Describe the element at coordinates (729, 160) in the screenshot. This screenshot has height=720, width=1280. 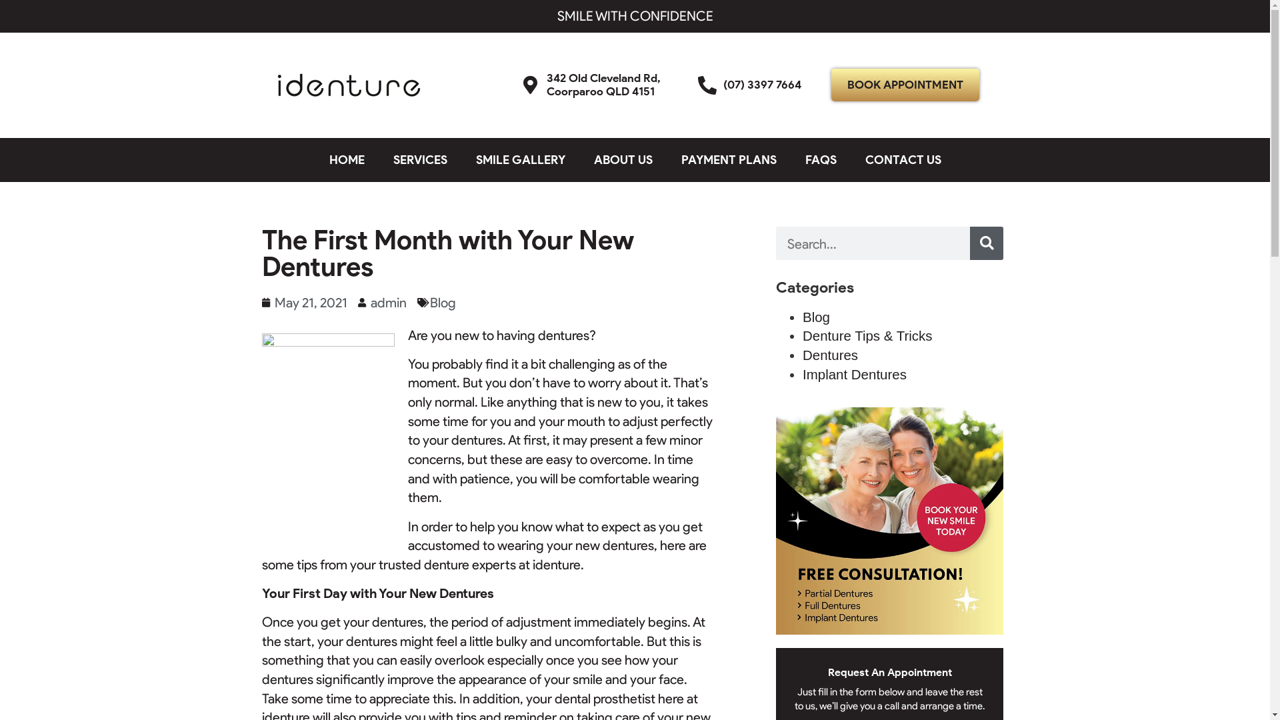
I see `PAYMENT PLANS` at that location.